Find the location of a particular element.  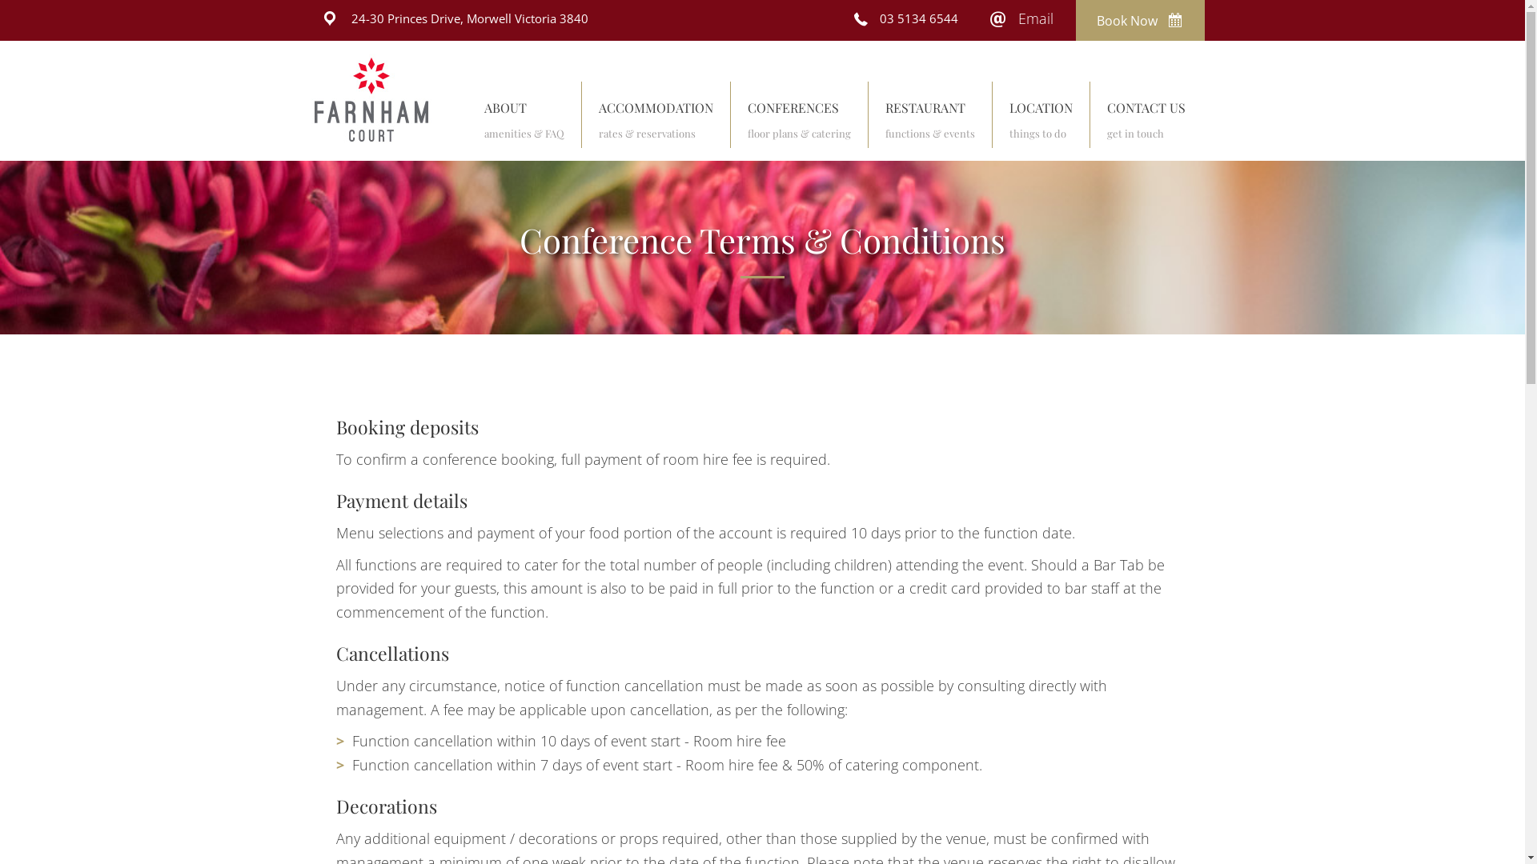

FarnhamCourt-logo-header7[1] is located at coordinates (371, 101).